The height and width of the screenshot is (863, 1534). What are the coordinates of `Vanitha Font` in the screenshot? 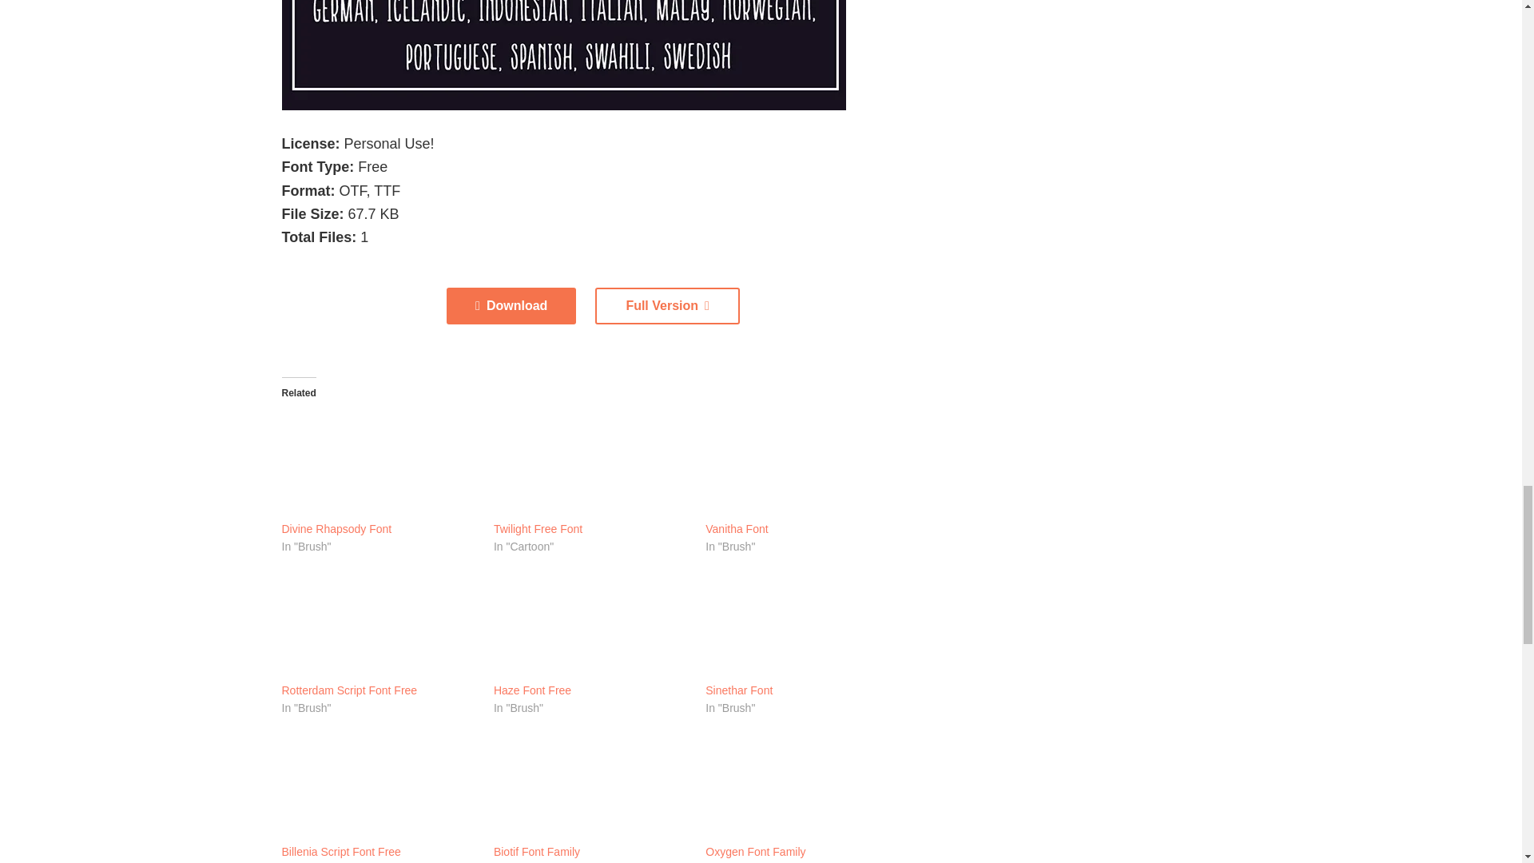 It's located at (804, 463).